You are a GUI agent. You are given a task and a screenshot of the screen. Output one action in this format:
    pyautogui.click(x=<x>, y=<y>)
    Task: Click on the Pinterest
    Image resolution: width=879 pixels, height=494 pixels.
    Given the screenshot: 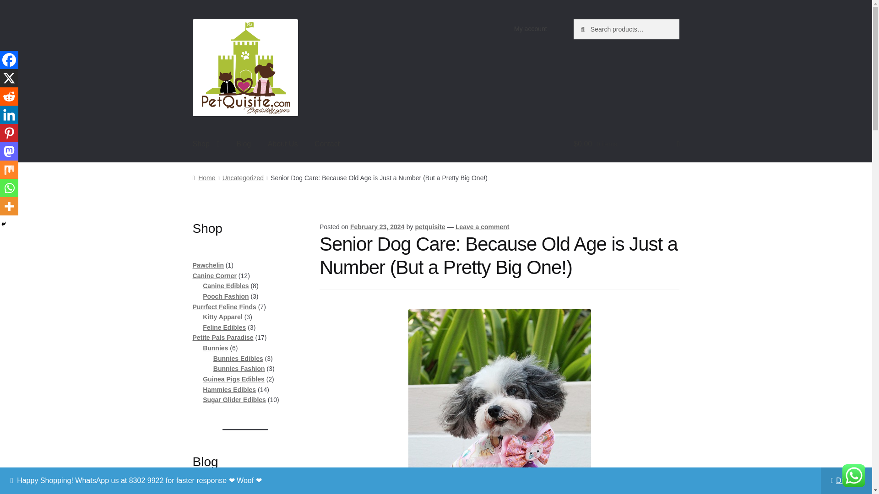 What is the action you would take?
    pyautogui.click(x=9, y=133)
    